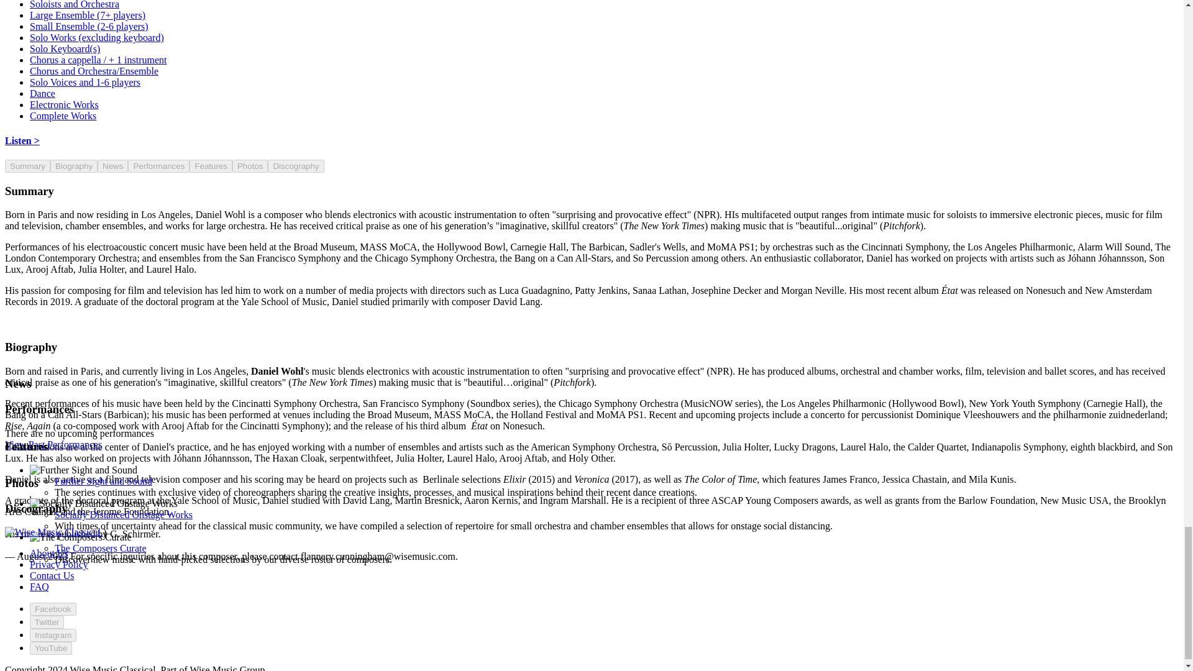  Describe the element at coordinates (48, 553) in the screenshot. I see `About Us` at that location.